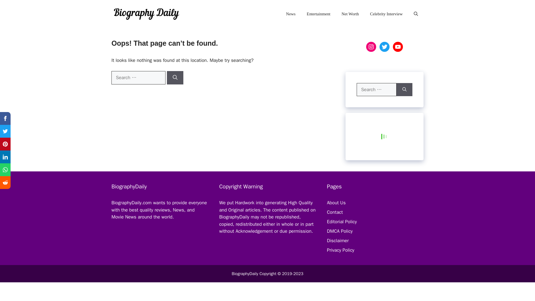 The height and width of the screenshot is (301, 535). I want to click on DMCA Policy, so click(340, 231).